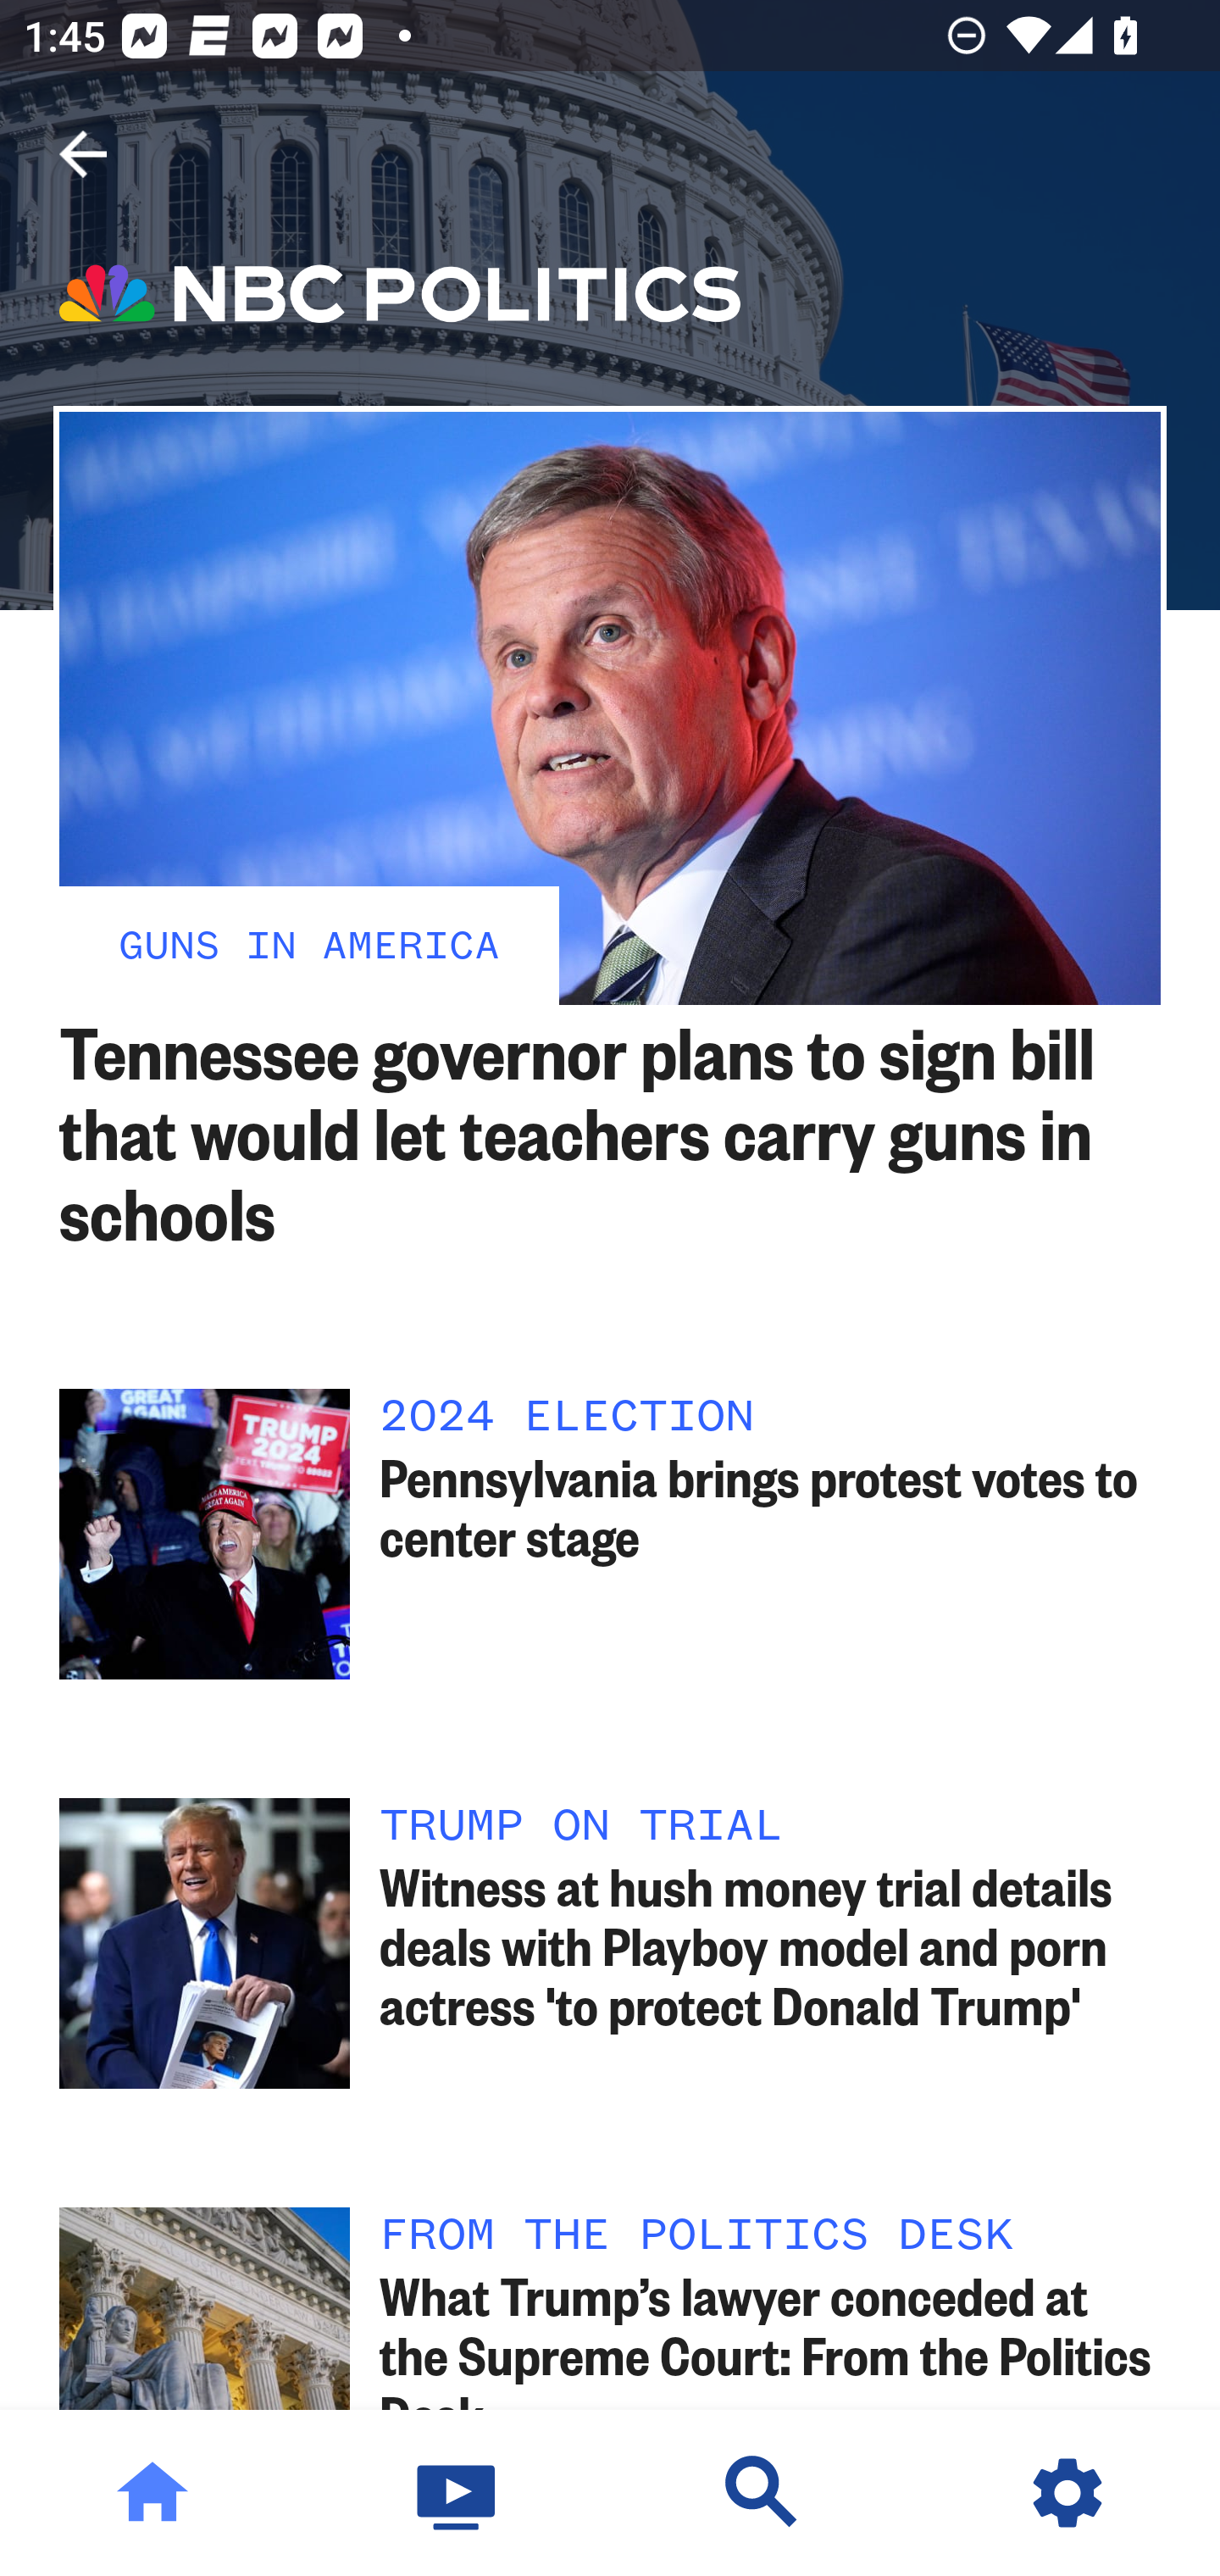 The width and height of the screenshot is (1220, 2576). What do you see at coordinates (83, 154) in the screenshot?
I see `Navigate up` at bounding box center [83, 154].